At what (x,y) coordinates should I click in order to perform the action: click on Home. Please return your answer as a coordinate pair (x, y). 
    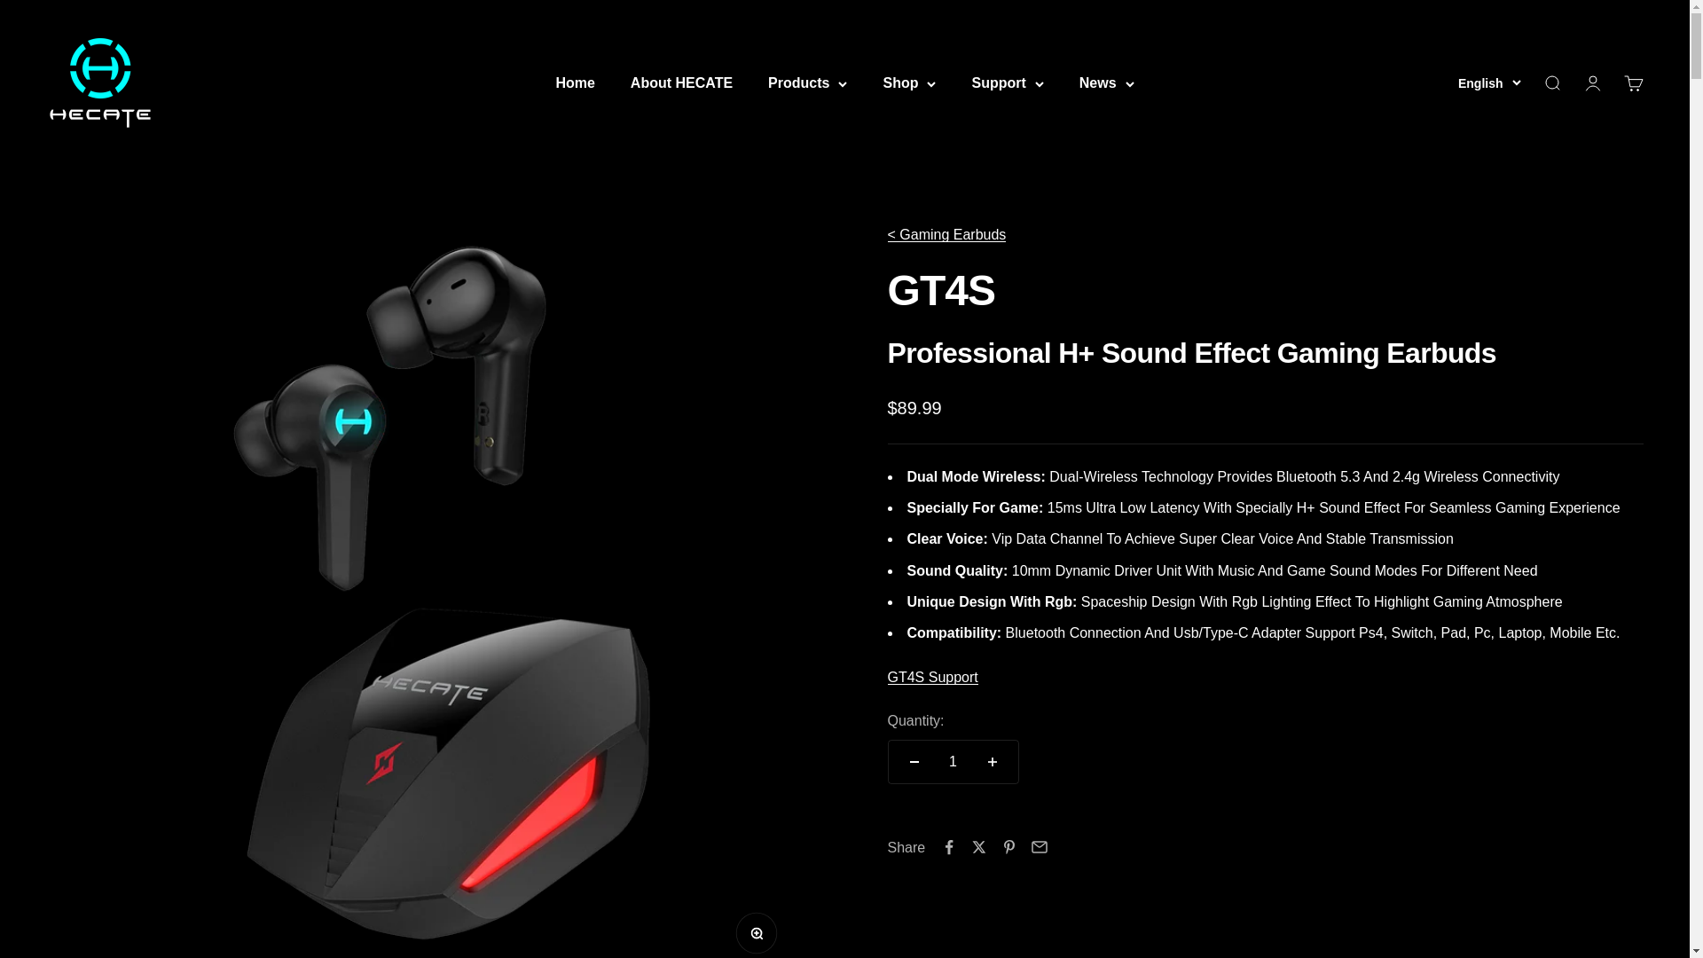
    Looking at the image, I should click on (681, 82).